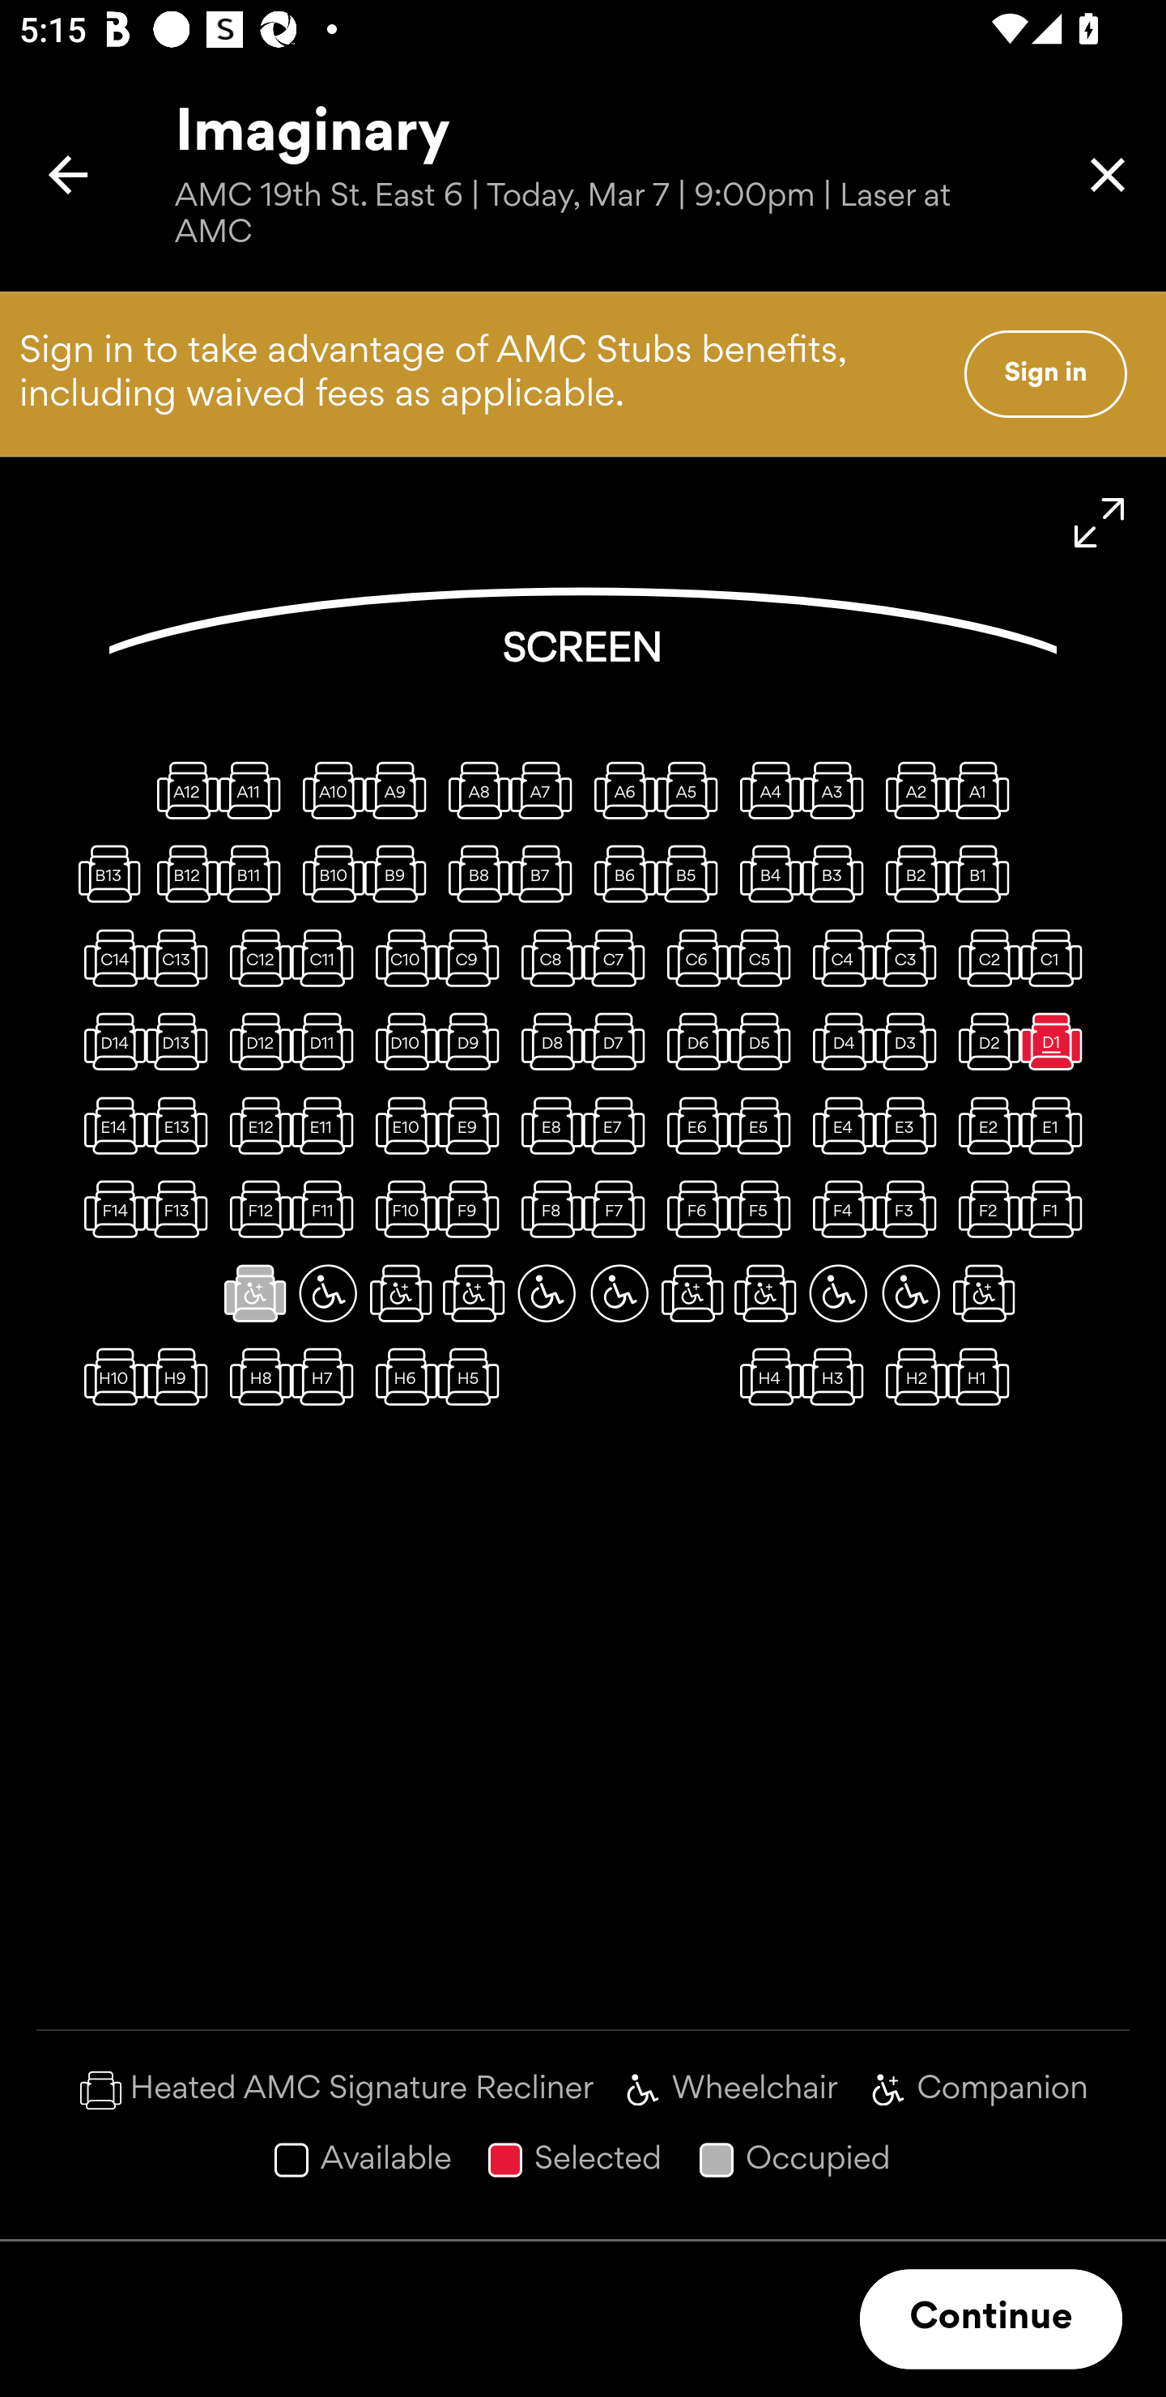  I want to click on D10, Regular seat, available, so click(400, 1041).